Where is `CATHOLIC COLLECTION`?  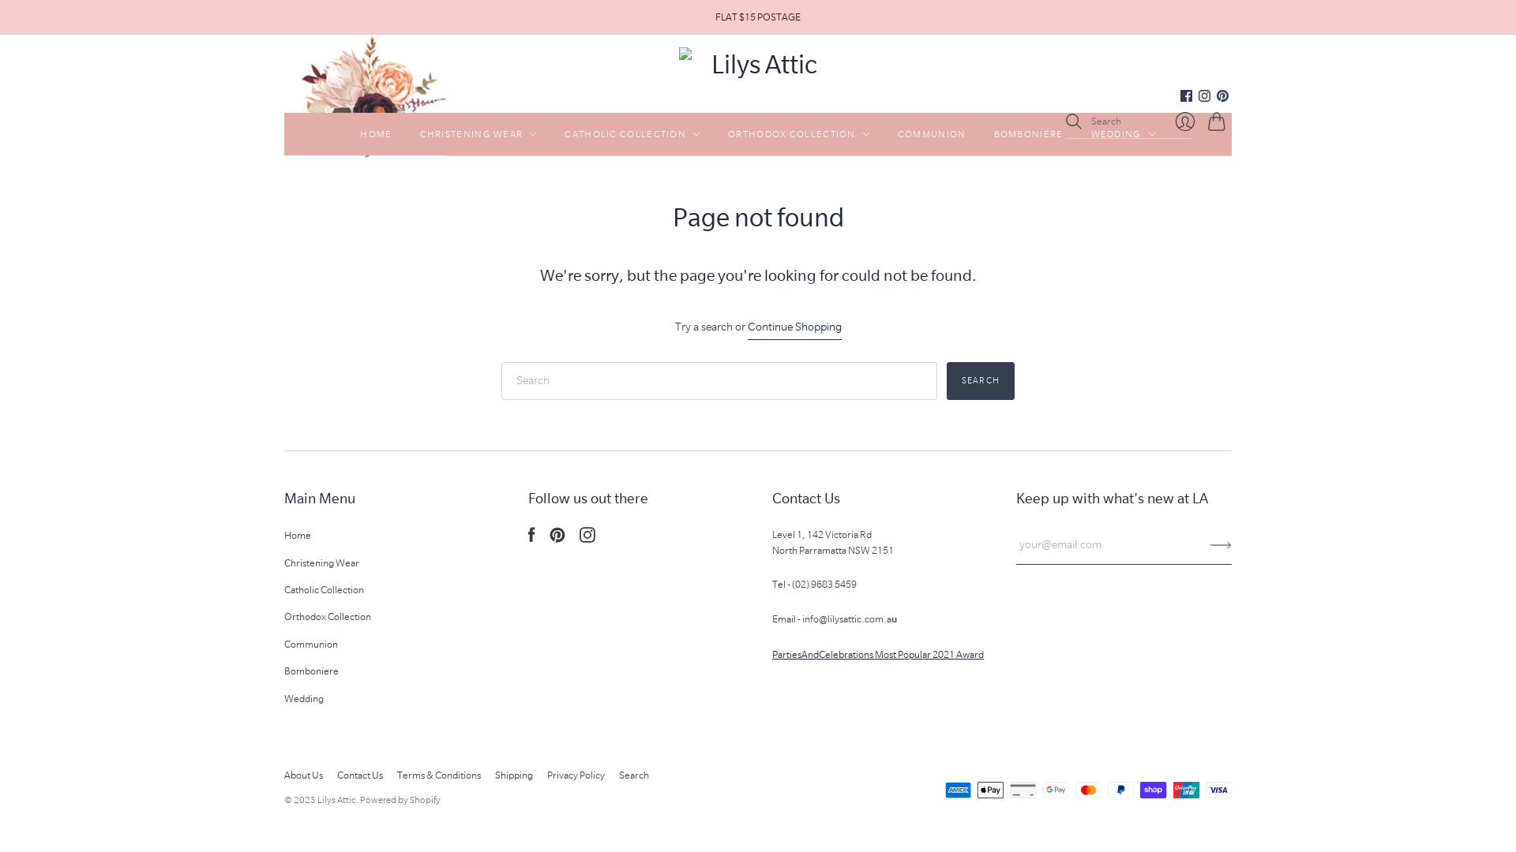
CATHOLIC COLLECTION is located at coordinates (632, 134).